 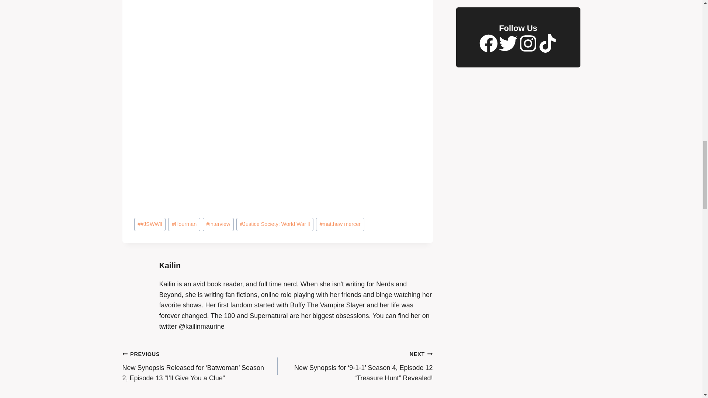 What do you see at coordinates (340, 224) in the screenshot?
I see `matthew mercer` at bounding box center [340, 224].